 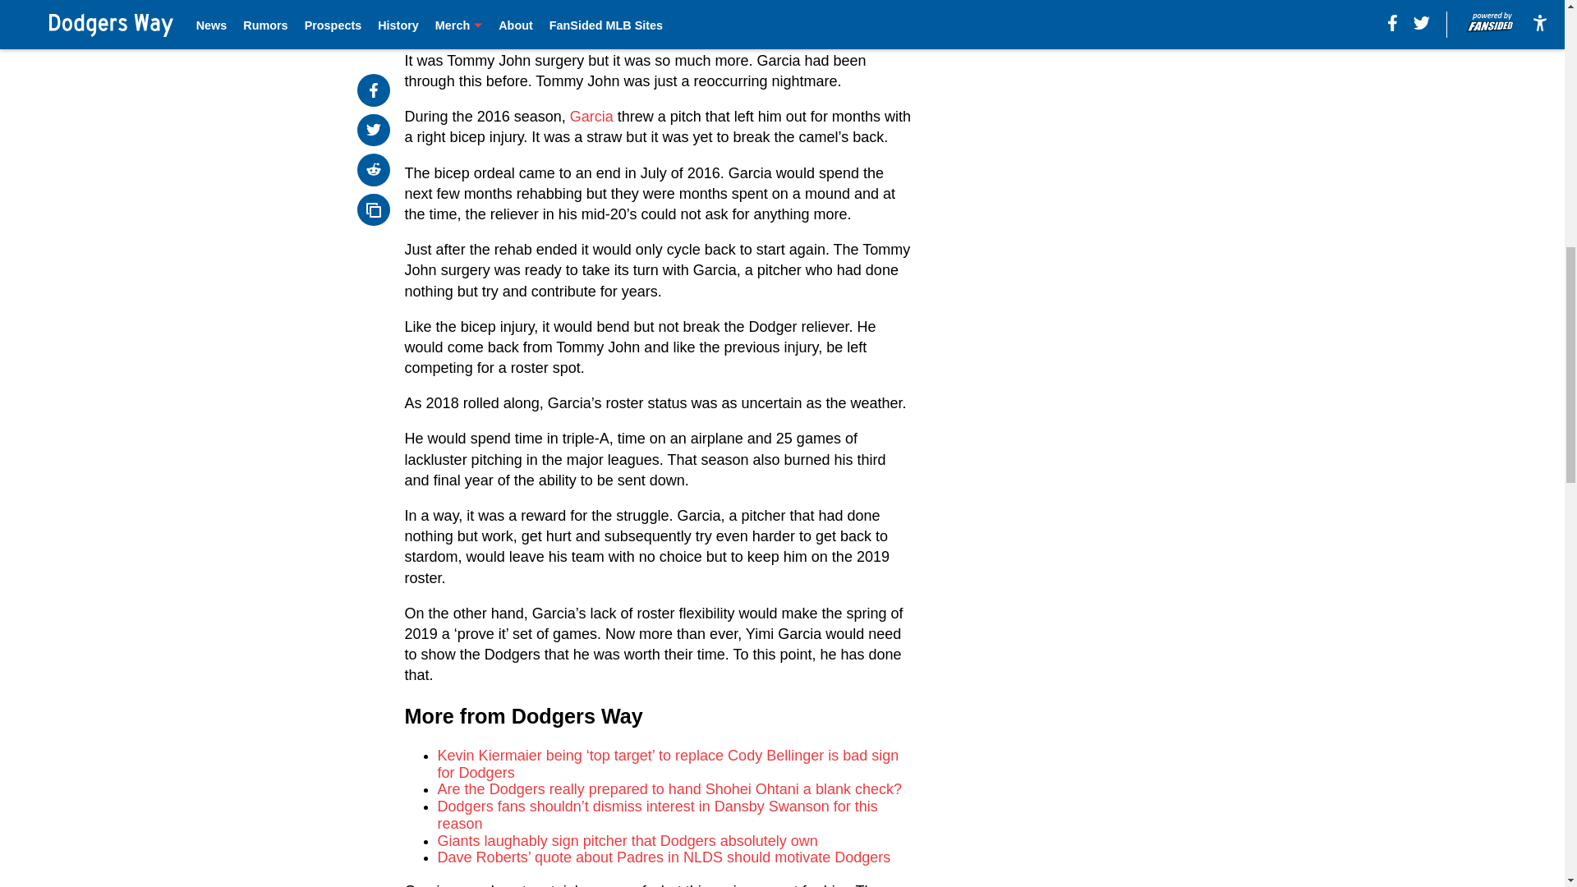 What do you see at coordinates (591, 117) in the screenshot?
I see `Garcia` at bounding box center [591, 117].